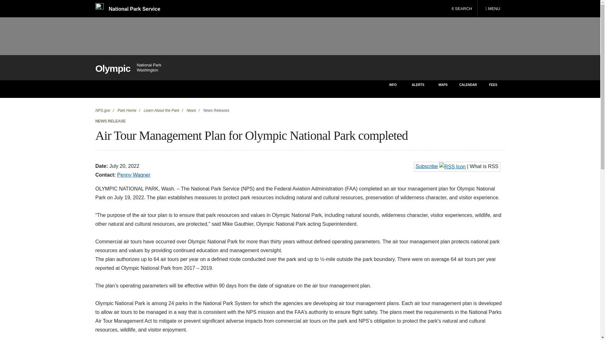 The width and height of the screenshot is (605, 340). Describe the element at coordinates (493, 9) in the screenshot. I see `NPS.gov` at that location.